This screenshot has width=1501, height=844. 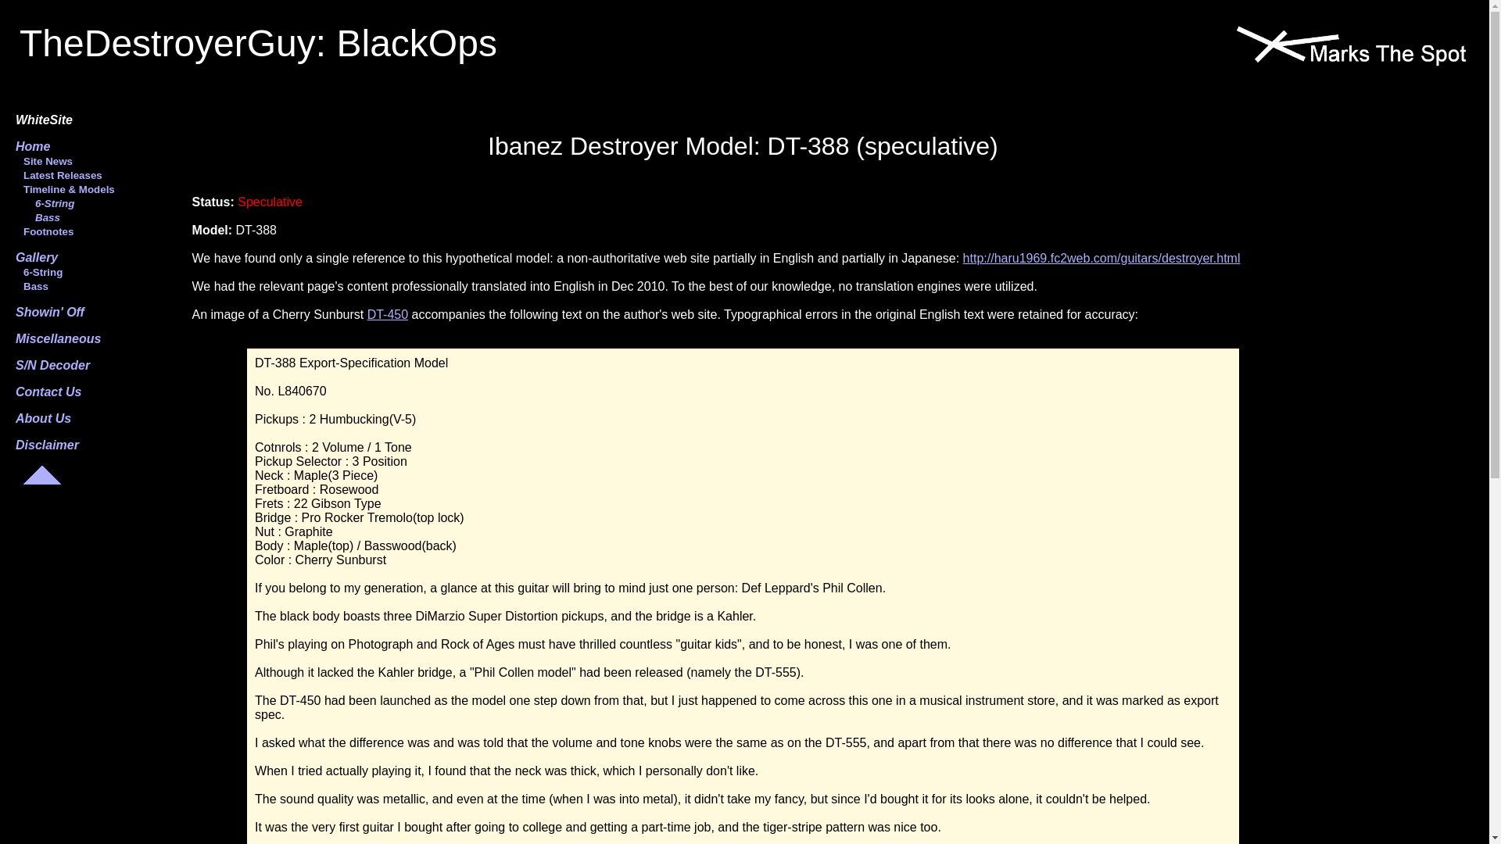 What do you see at coordinates (44, 203) in the screenshot?
I see `6-String` at bounding box center [44, 203].